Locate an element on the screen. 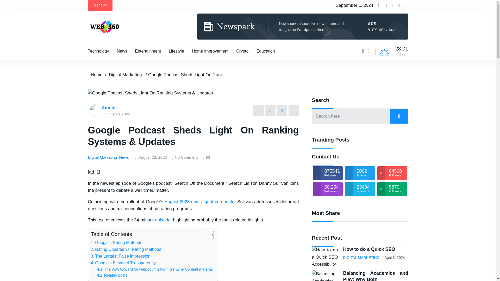 This screenshot has width=500, height=281. The Largest False impression is located at coordinates (120, 256).